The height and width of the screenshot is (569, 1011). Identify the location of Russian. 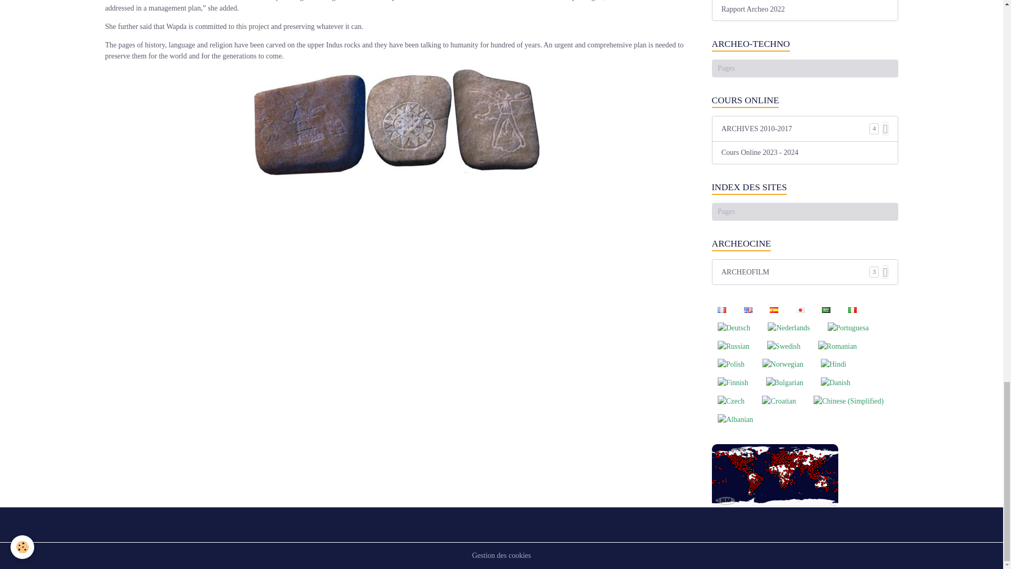
(733, 346).